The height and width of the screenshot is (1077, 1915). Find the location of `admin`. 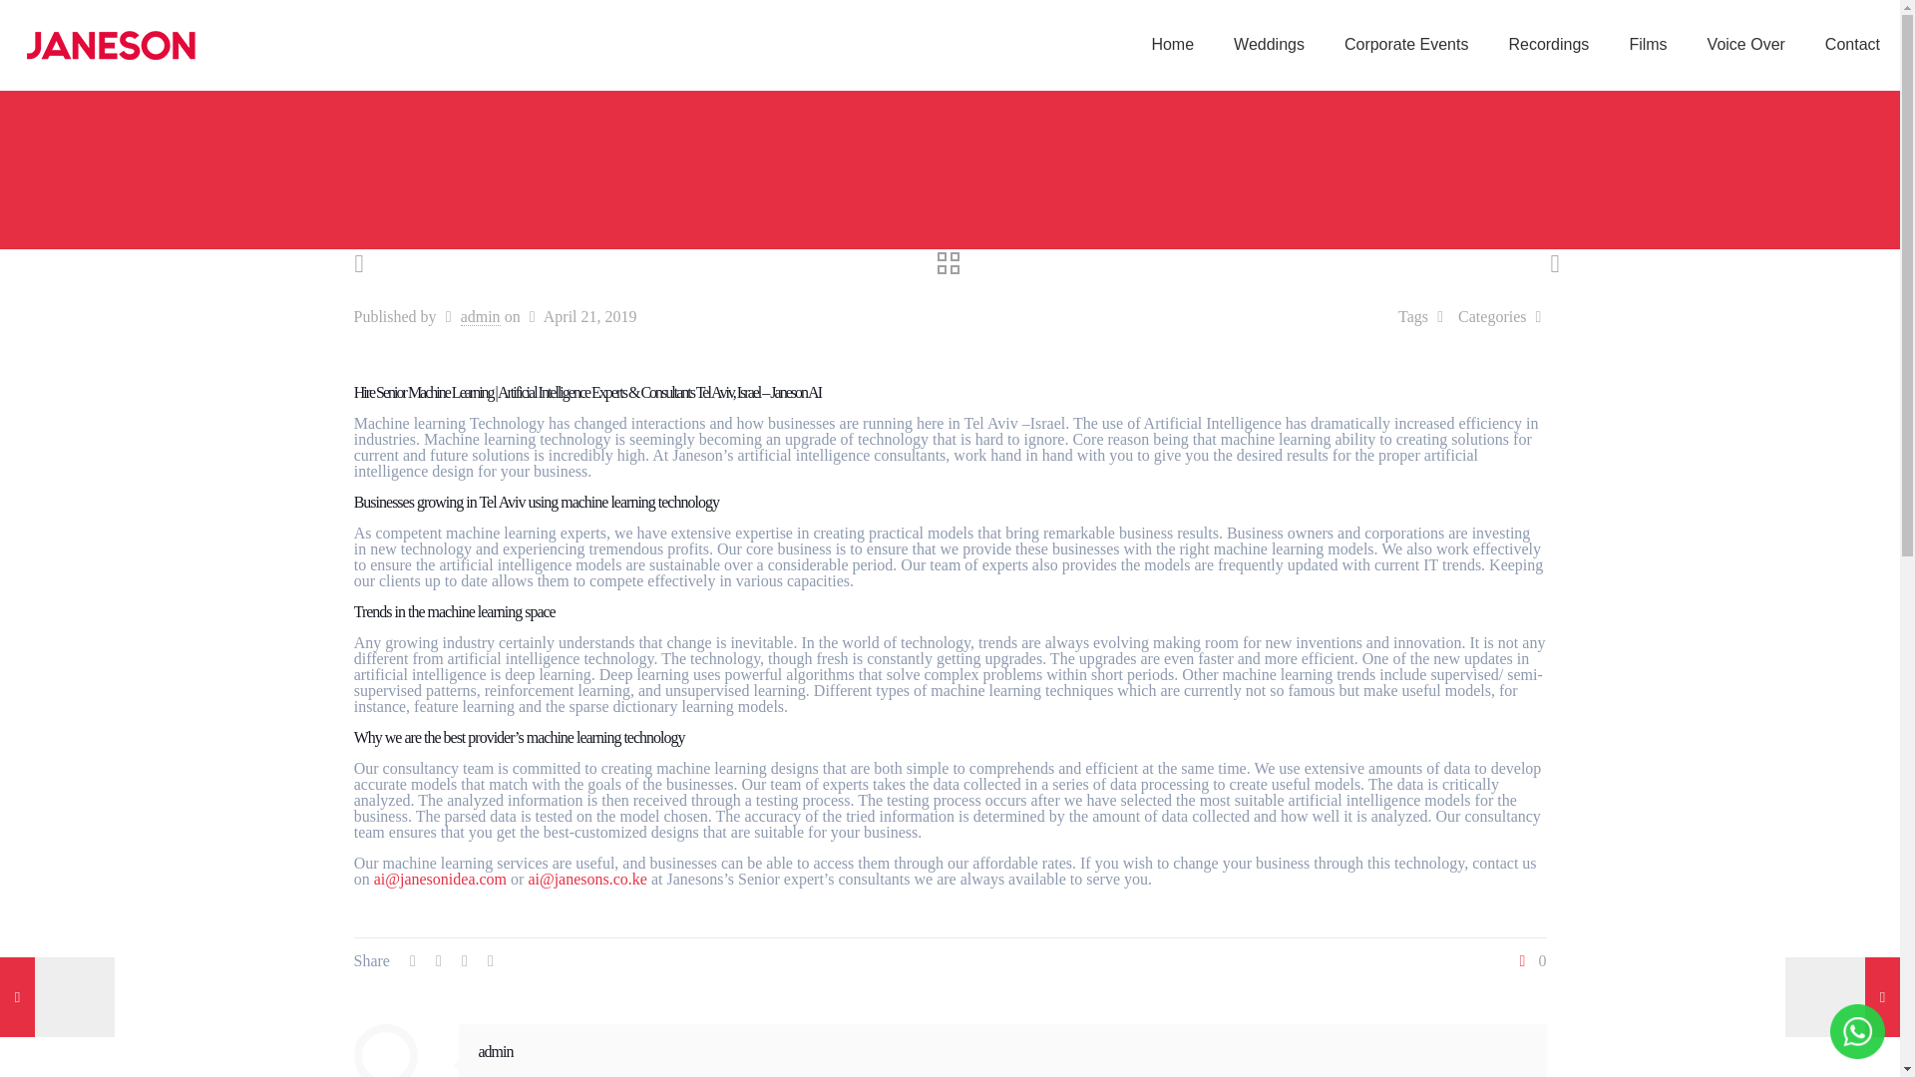

admin is located at coordinates (481, 317).